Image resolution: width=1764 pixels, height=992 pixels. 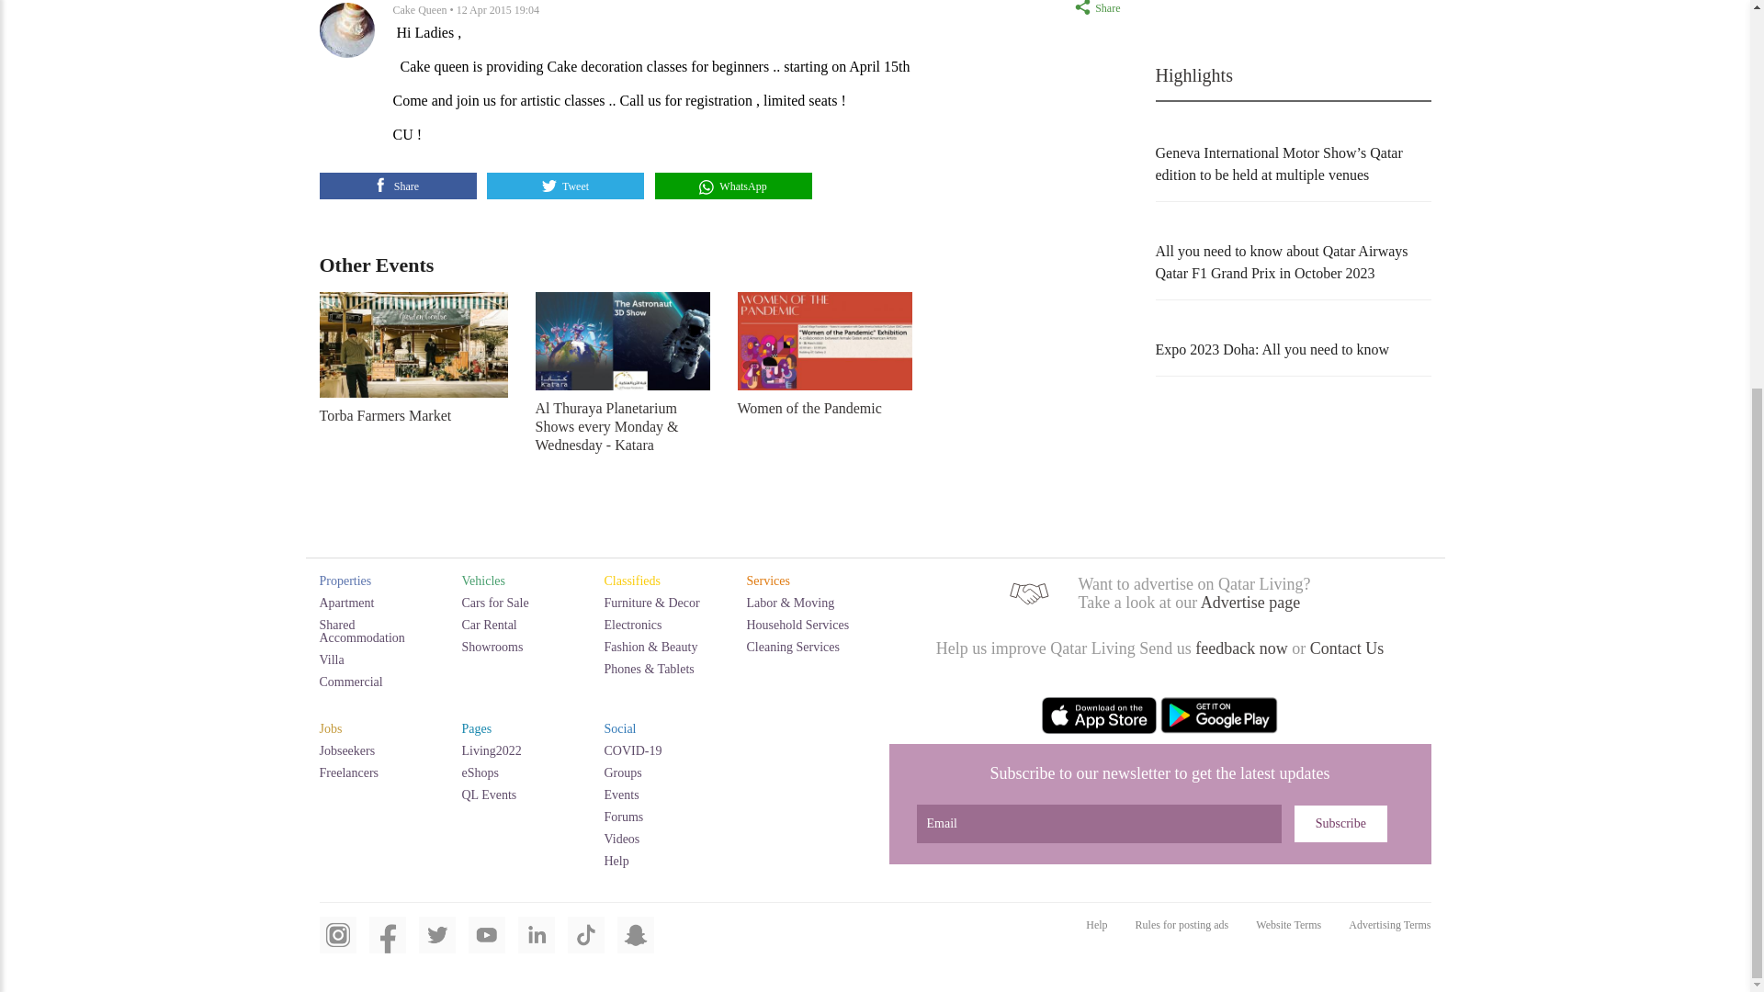 I want to click on Subscribe, so click(x=1340, y=823).